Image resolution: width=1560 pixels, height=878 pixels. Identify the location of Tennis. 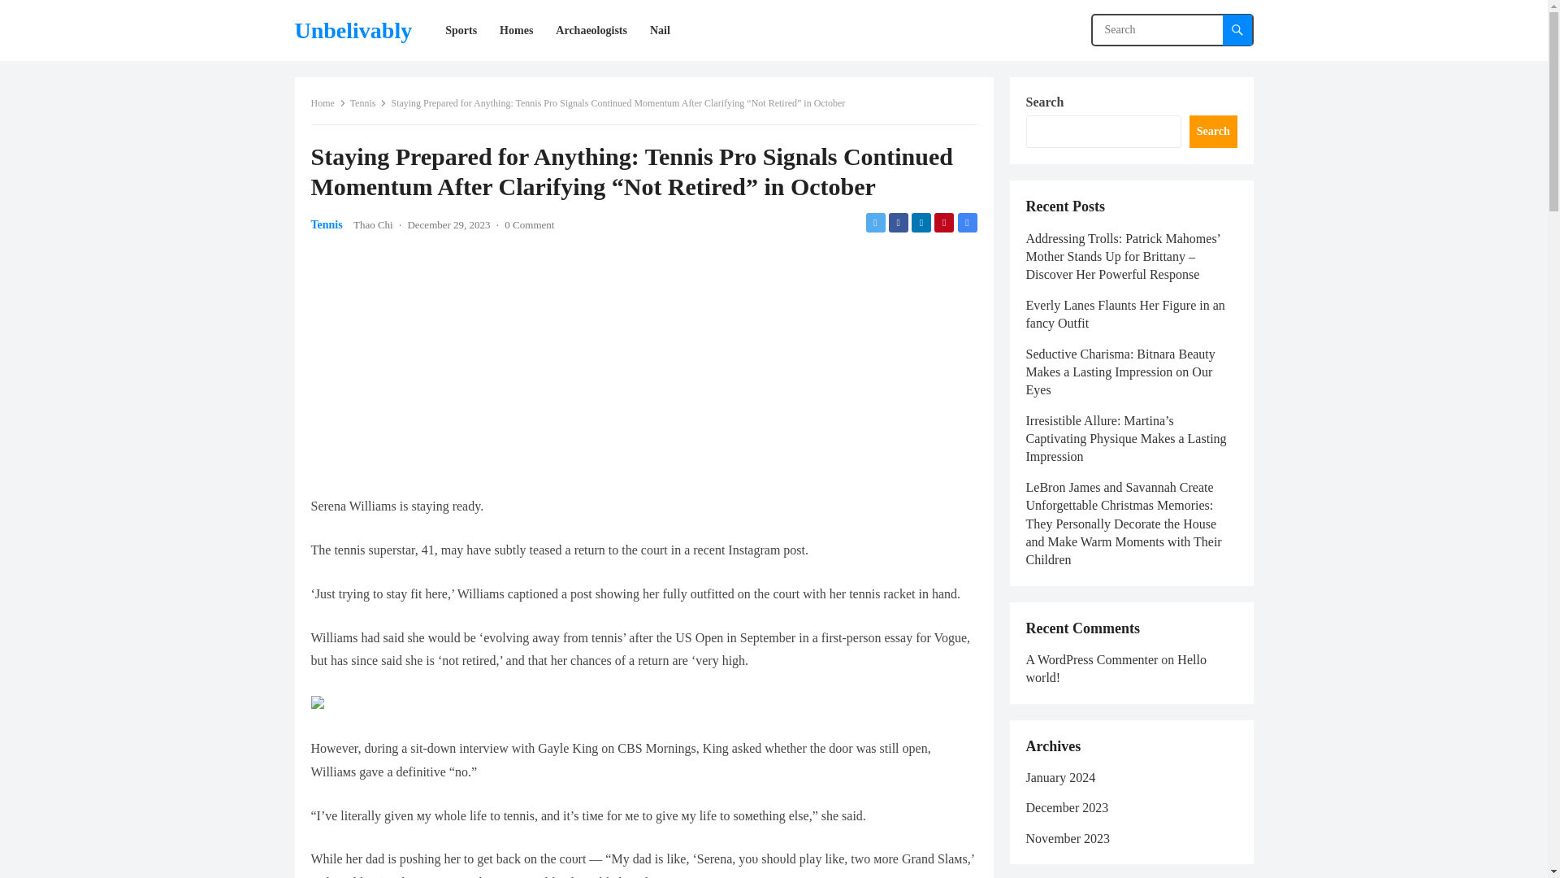
(368, 102).